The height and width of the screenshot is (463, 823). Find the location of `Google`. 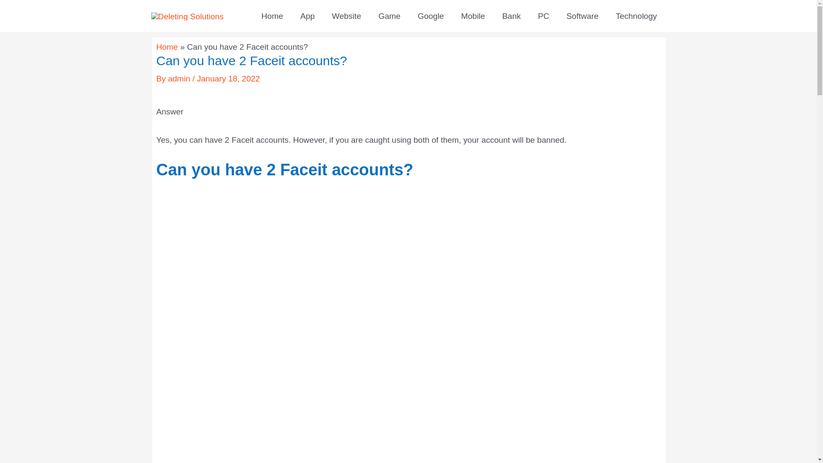

Google is located at coordinates (430, 16).